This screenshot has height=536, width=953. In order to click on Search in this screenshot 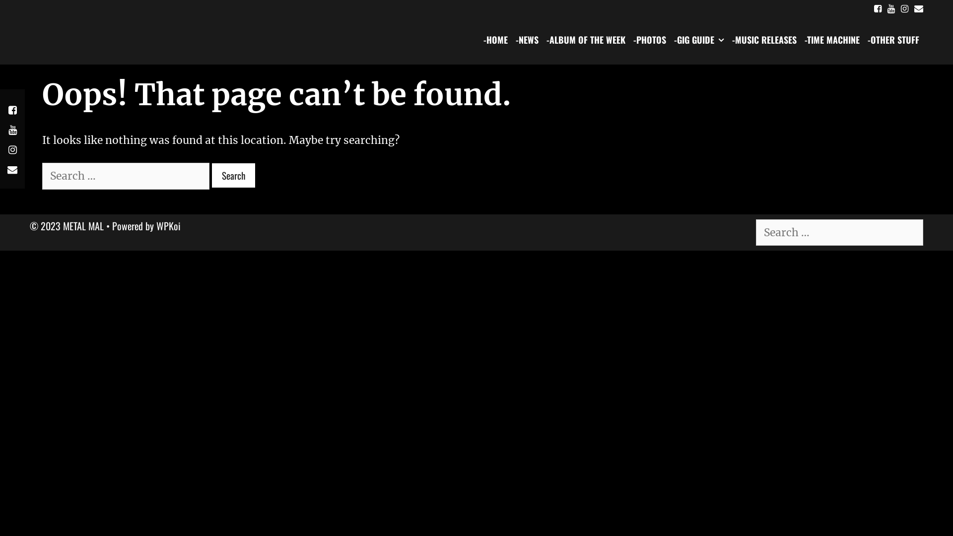, I will do `click(22, 12)`.